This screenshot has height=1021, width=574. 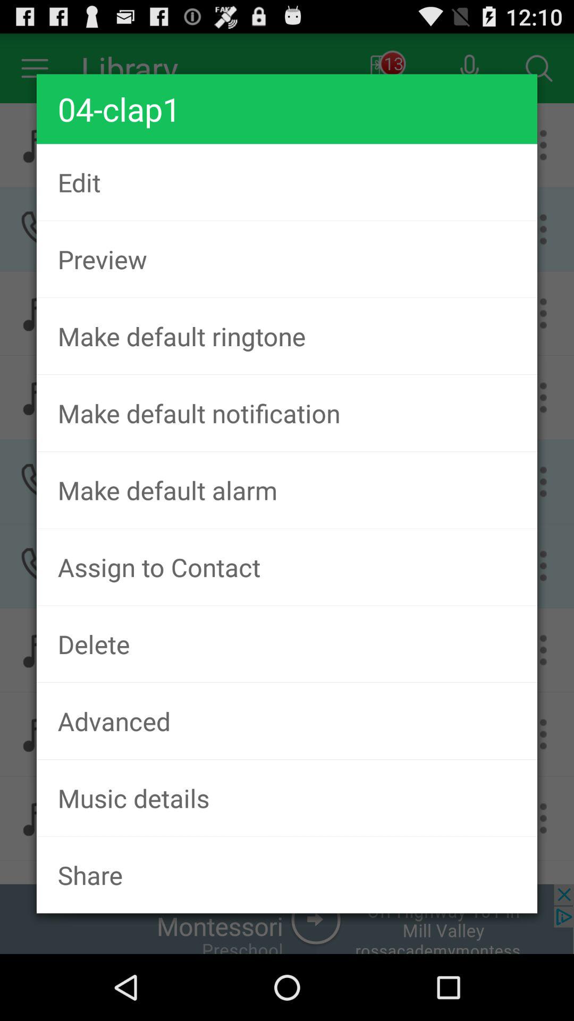 What do you see at coordinates (287, 875) in the screenshot?
I see `turn on the share item` at bounding box center [287, 875].